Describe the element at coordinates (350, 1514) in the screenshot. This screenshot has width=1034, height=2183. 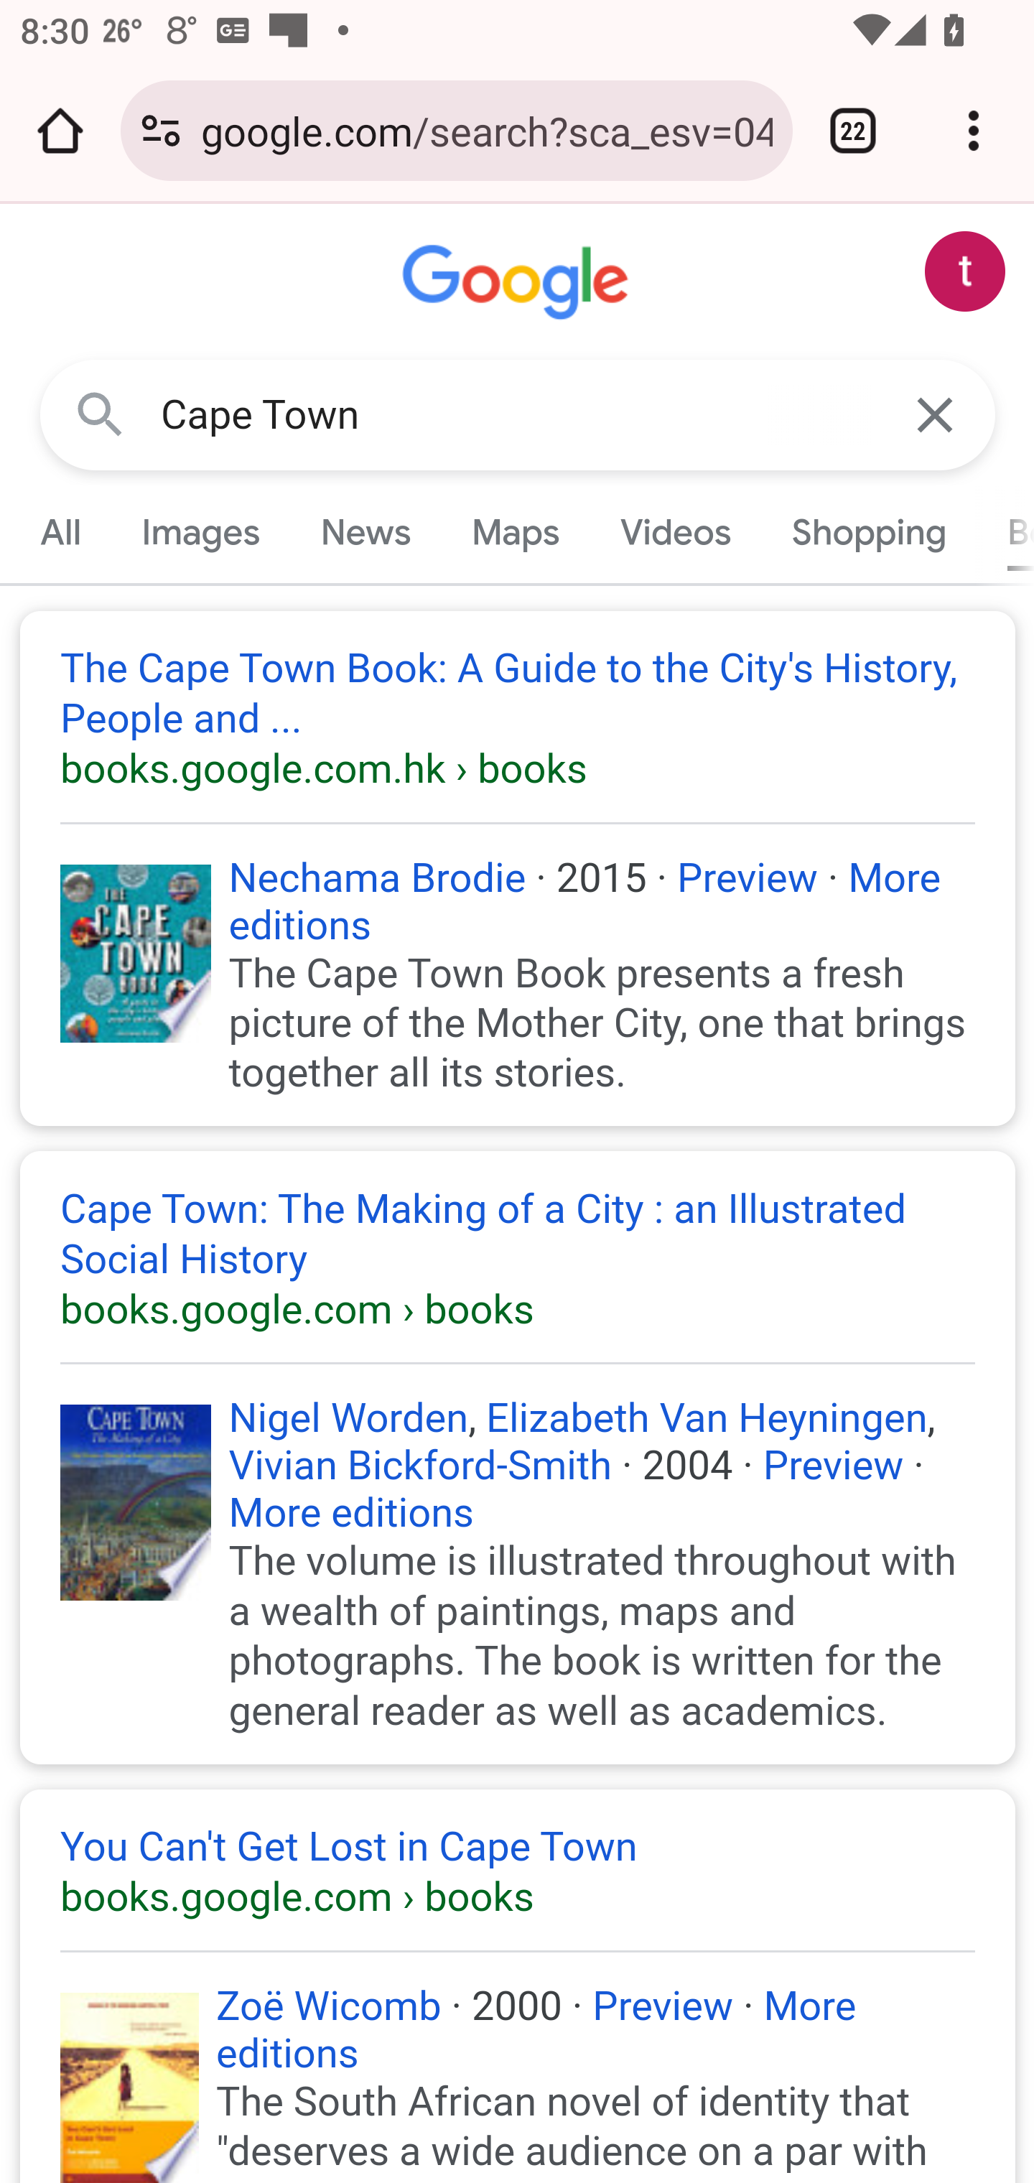
I see `More editions` at that location.